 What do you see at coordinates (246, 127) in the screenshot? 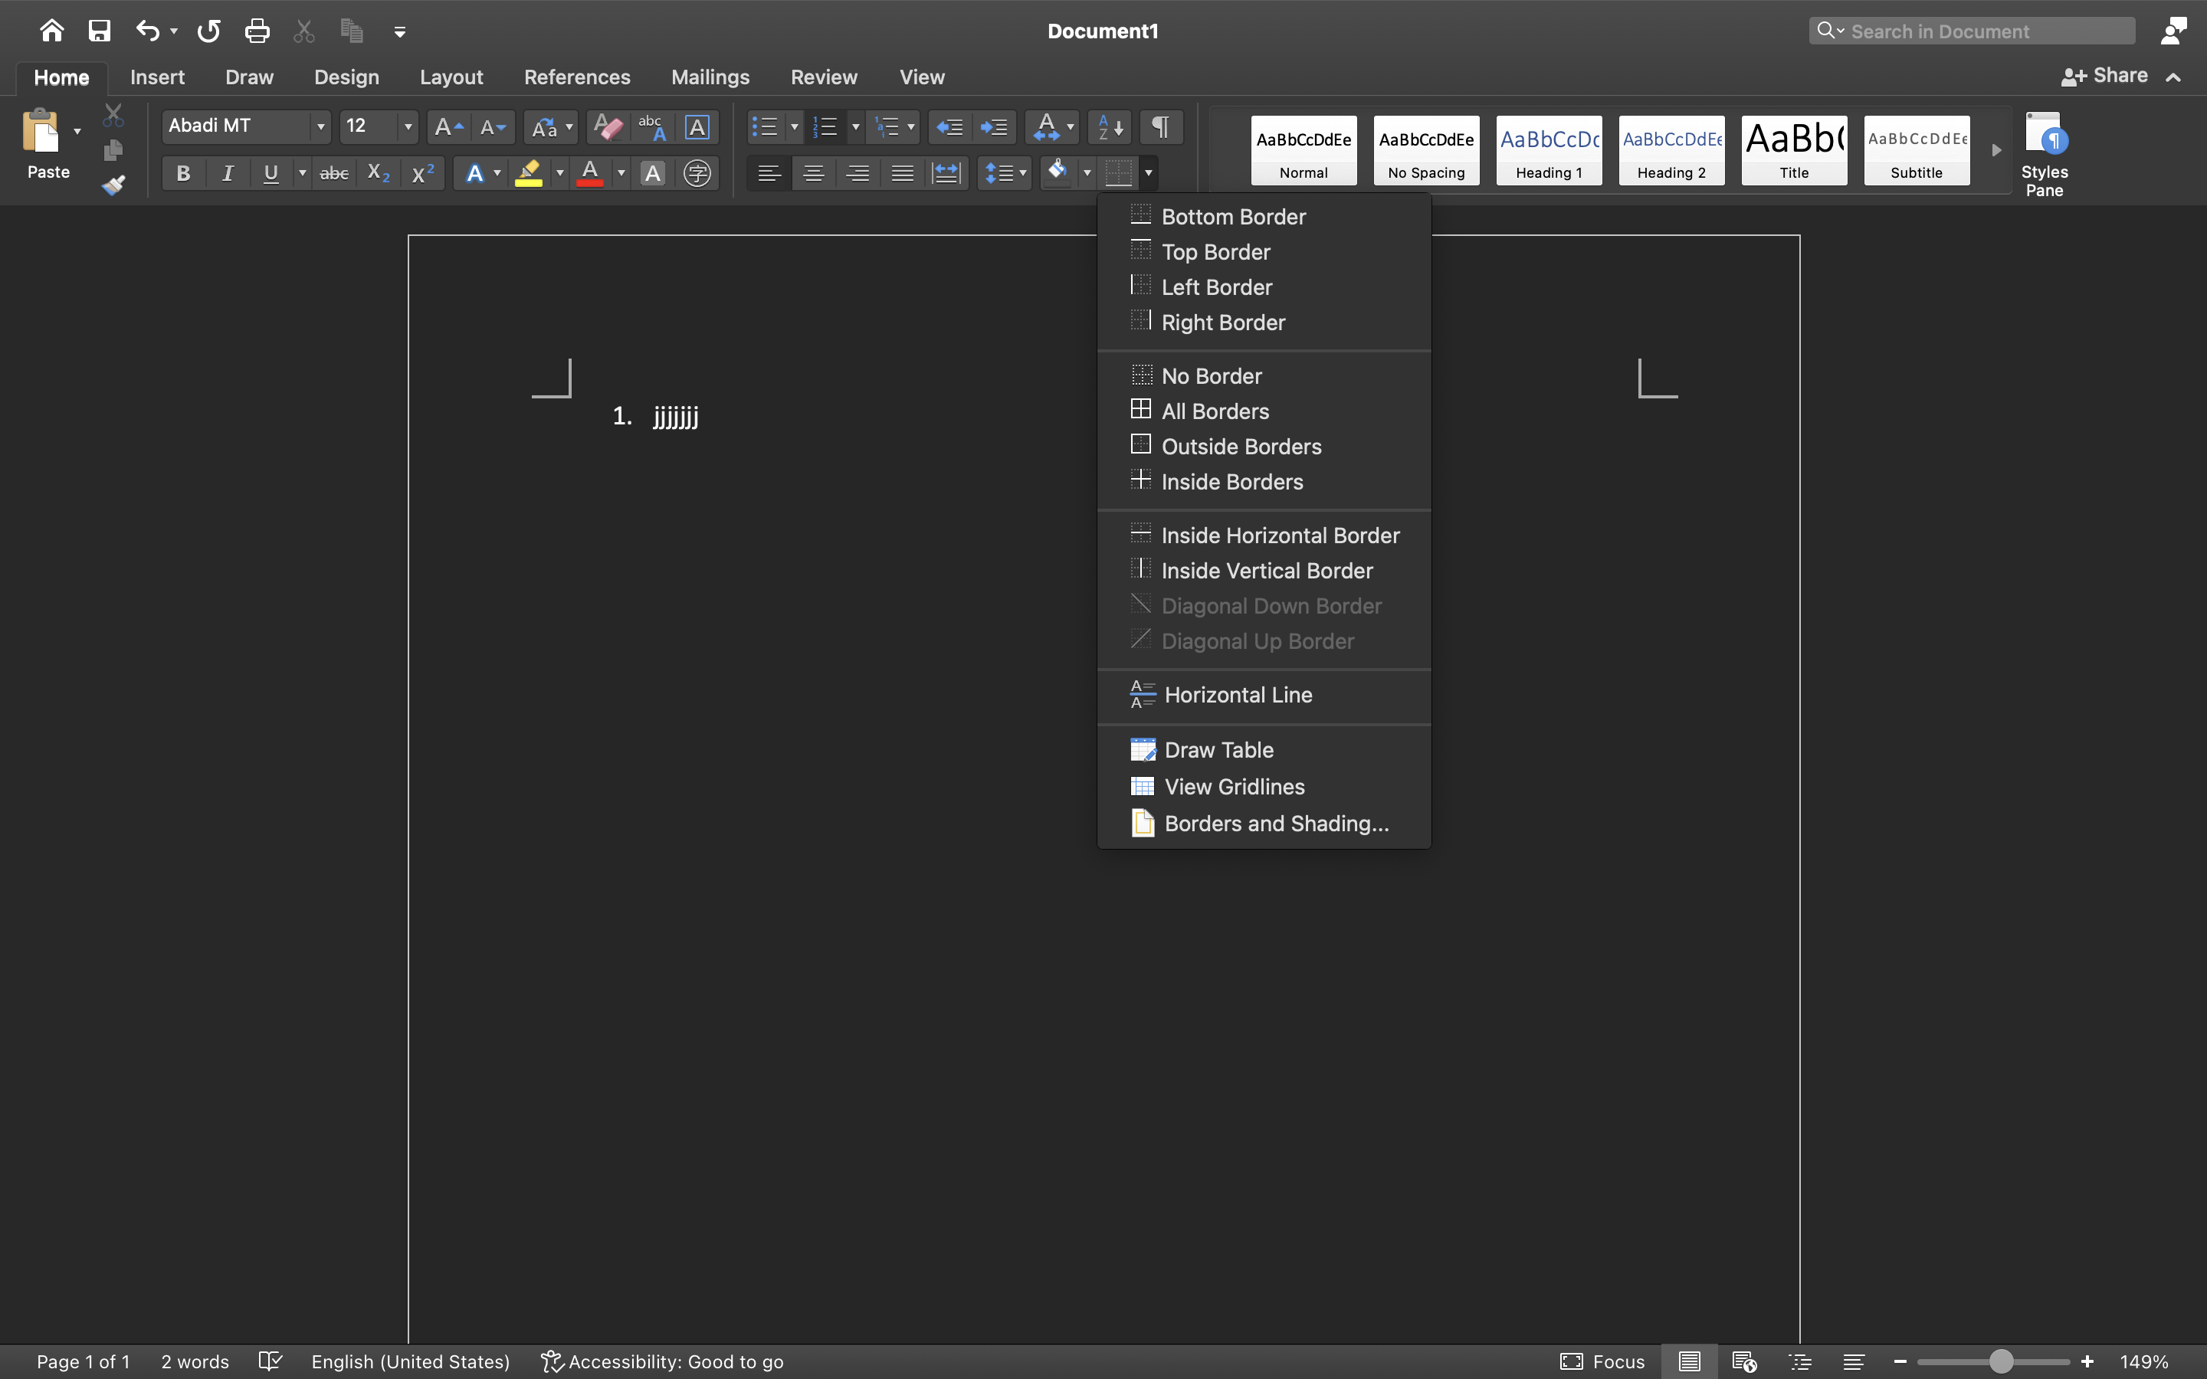
I see `Abadi MT` at bounding box center [246, 127].